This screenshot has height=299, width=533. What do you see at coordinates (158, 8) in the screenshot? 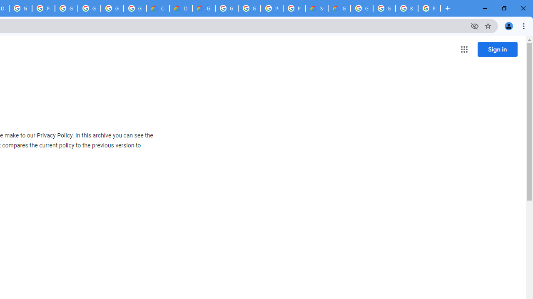
I see `Customer Care | Google Cloud` at bounding box center [158, 8].